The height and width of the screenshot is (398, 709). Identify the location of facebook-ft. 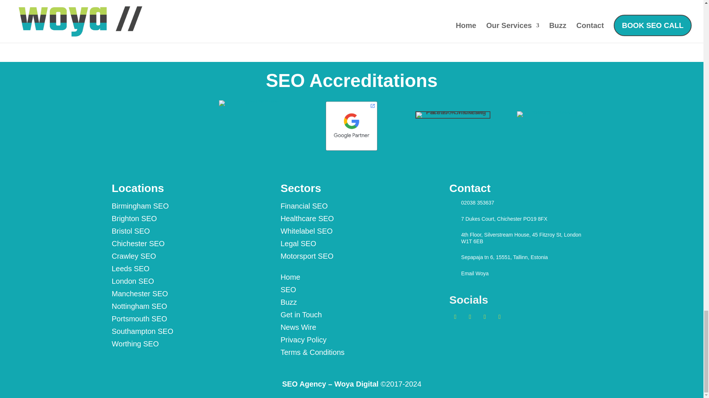
(453, 115).